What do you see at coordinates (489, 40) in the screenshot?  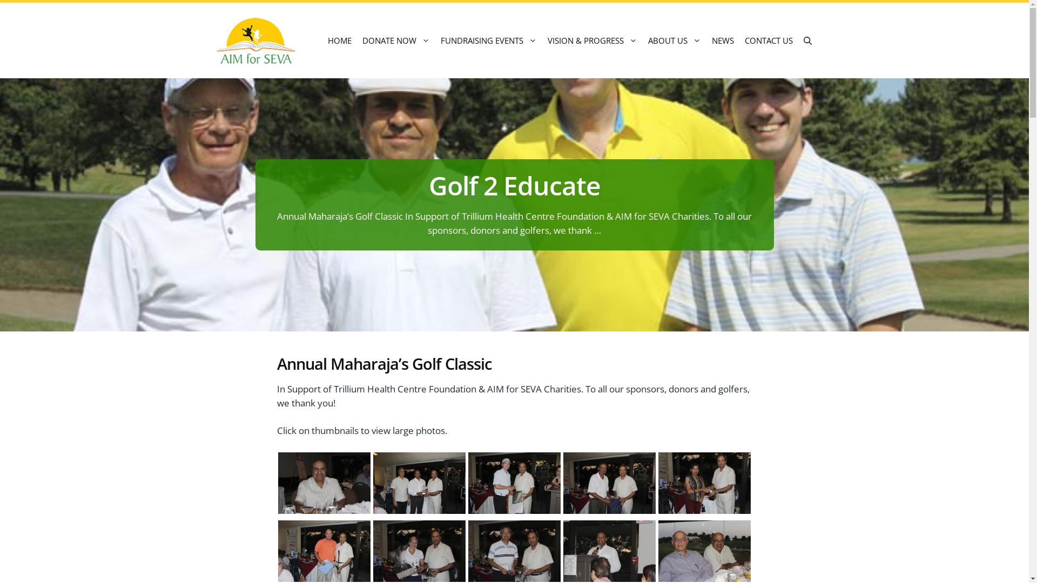 I see `FUNDRAISING EVENTS` at bounding box center [489, 40].